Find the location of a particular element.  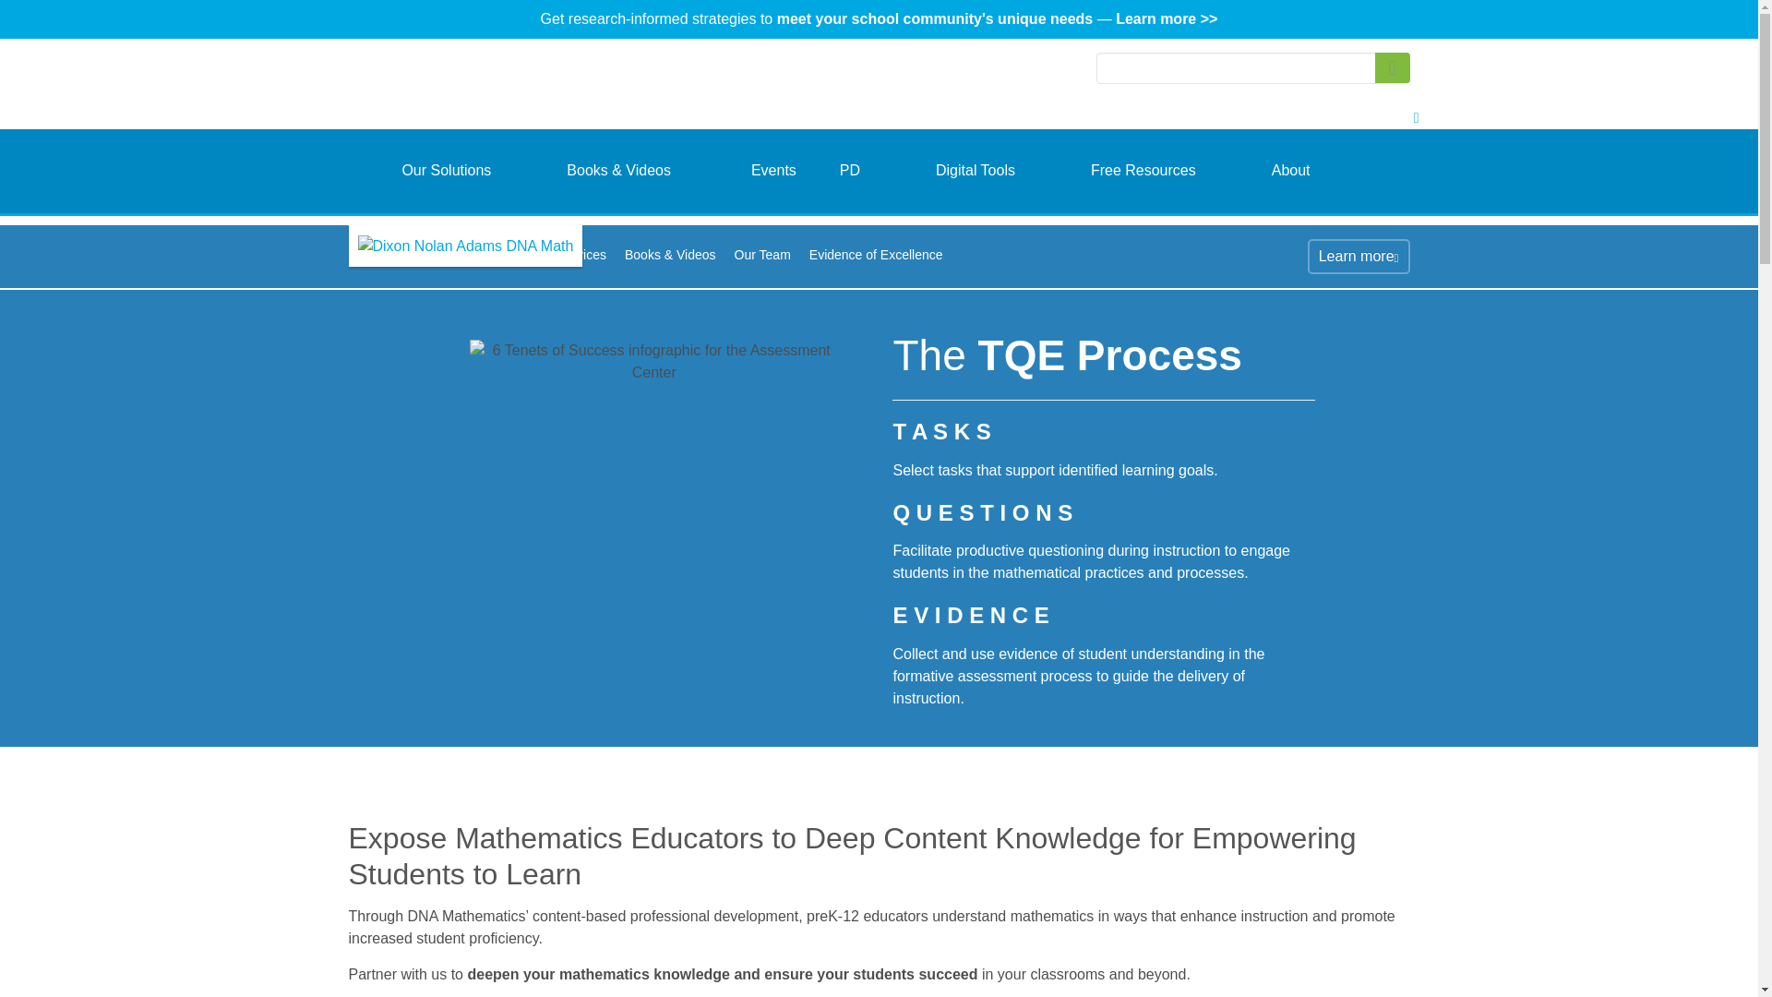

Our Solutions is located at coordinates (446, 172).